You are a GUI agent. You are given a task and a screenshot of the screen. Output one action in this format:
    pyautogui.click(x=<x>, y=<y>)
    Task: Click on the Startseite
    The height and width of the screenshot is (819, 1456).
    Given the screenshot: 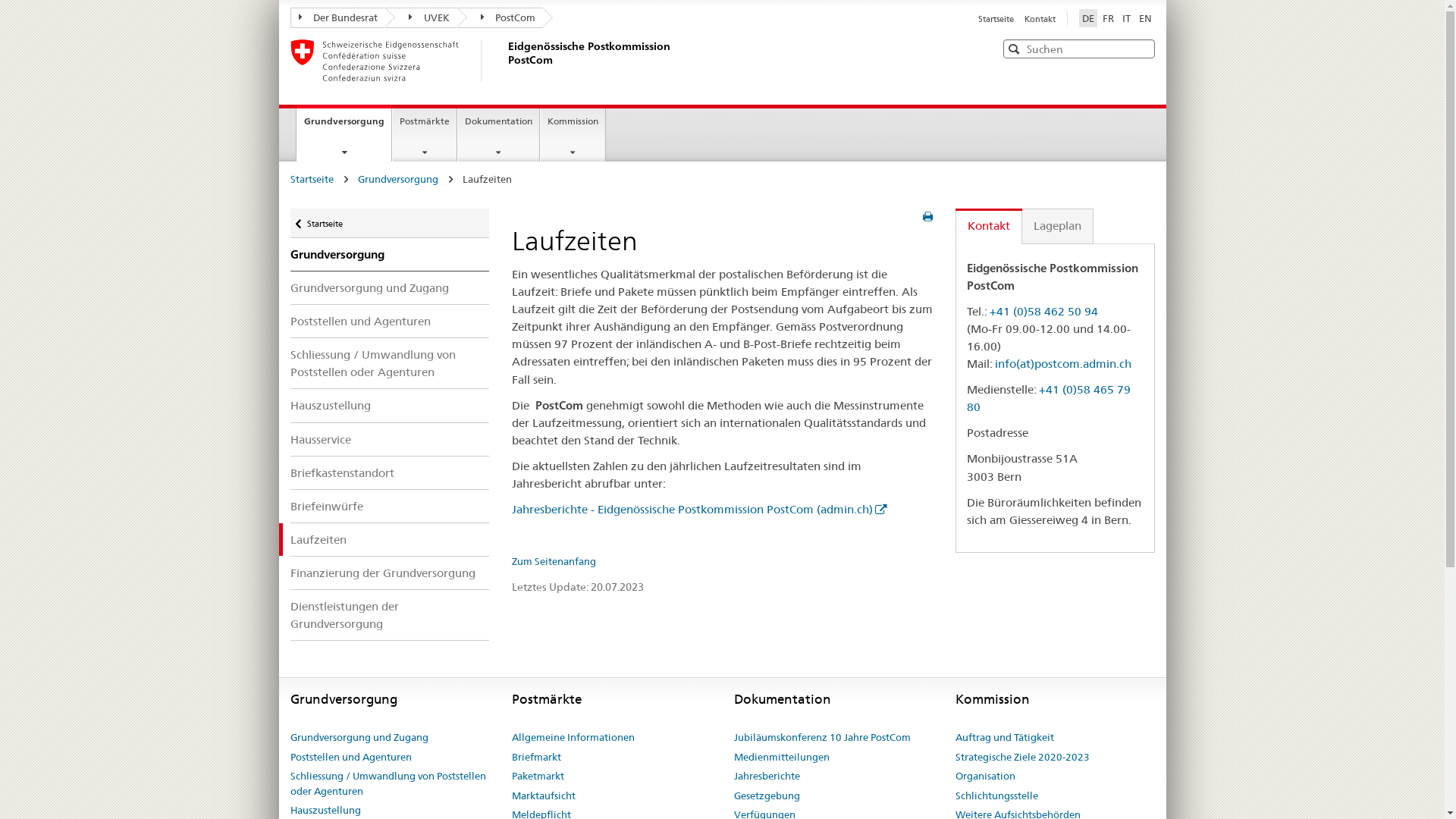 What is the action you would take?
    pyautogui.click(x=311, y=179)
    